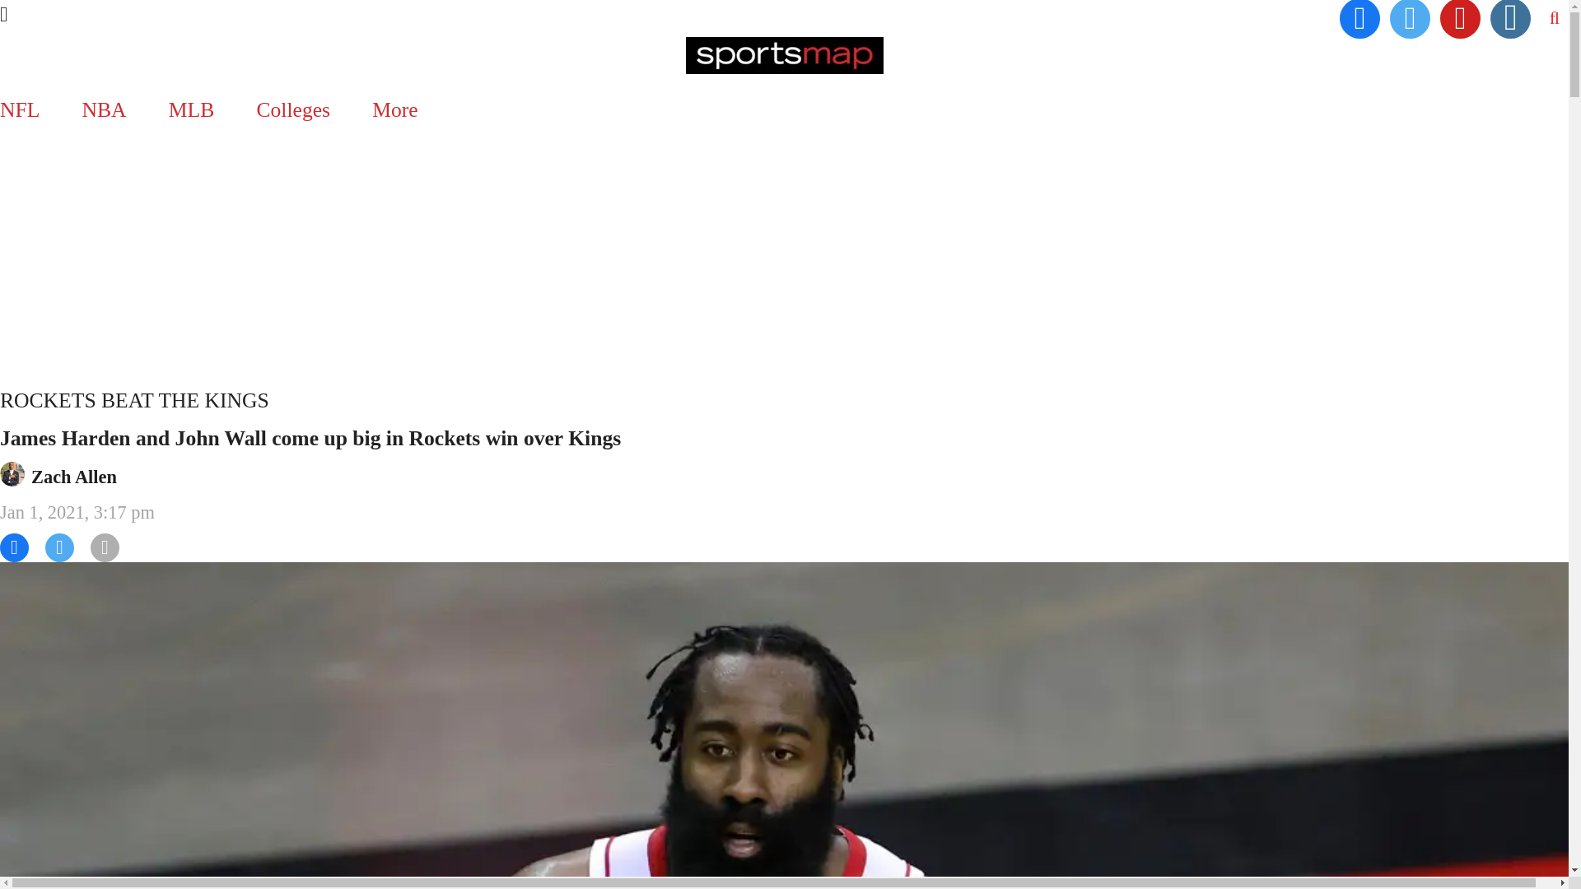 This screenshot has height=889, width=1581. I want to click on Colleges, so click(293, 109).